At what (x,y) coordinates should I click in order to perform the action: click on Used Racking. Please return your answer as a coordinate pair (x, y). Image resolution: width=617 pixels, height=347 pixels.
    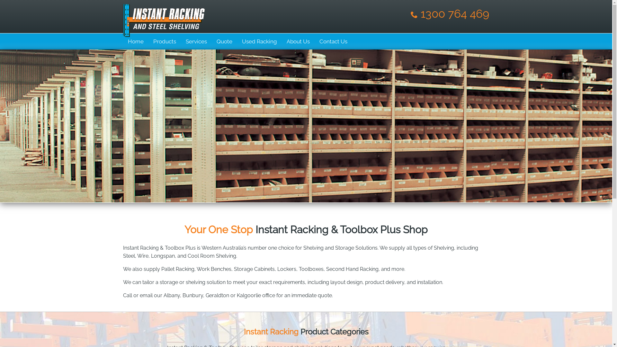
    Looking at the image, I should click on (260, 41).